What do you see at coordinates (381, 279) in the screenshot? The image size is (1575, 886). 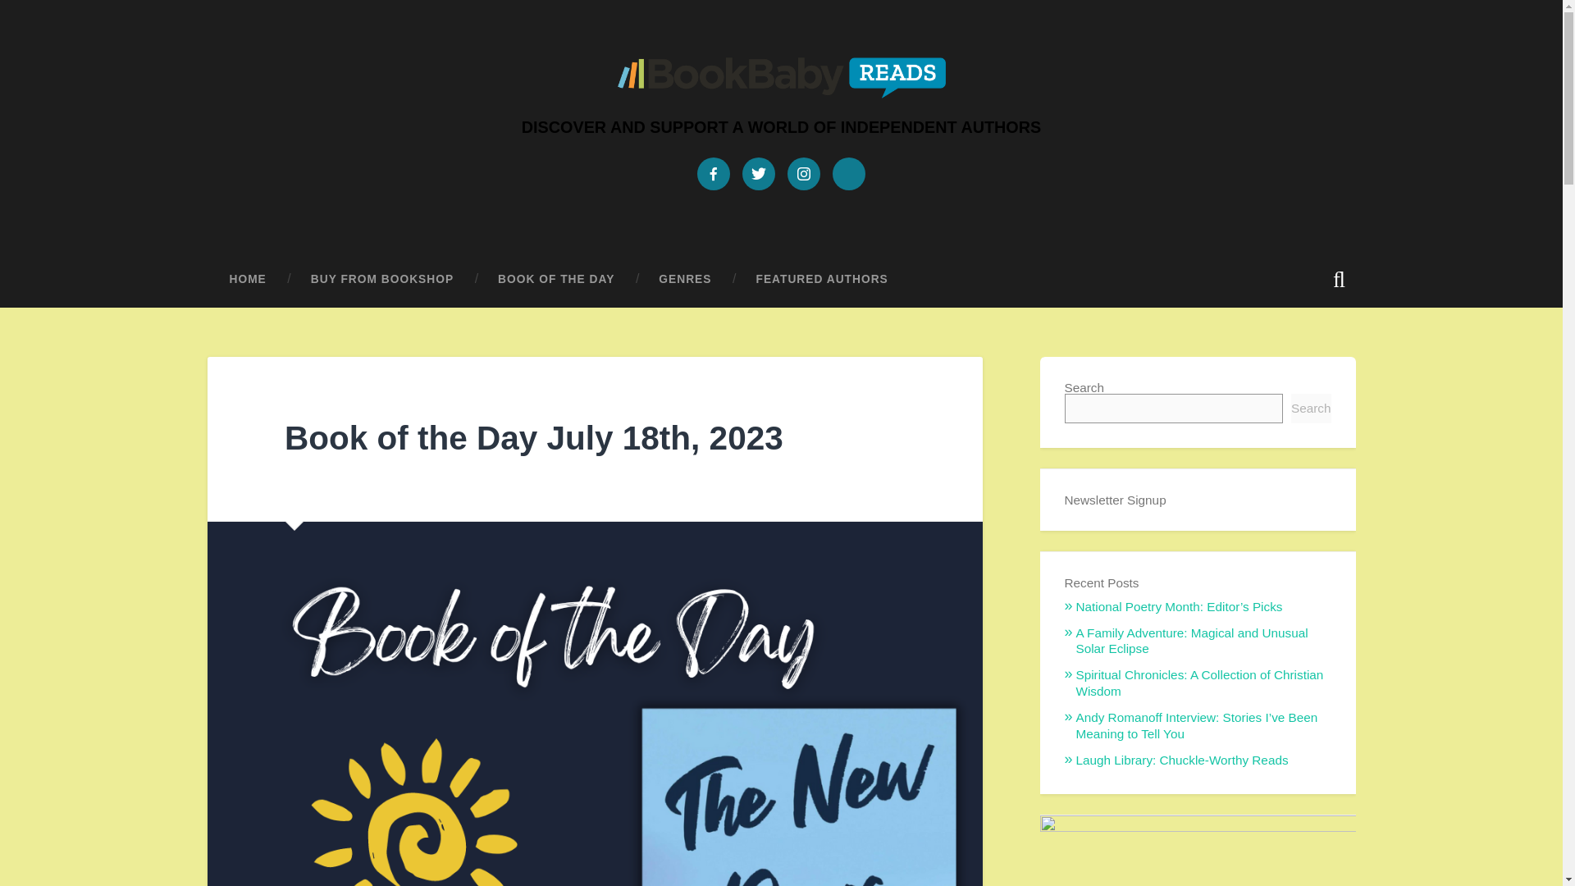 I see `BUY FROM BOOKSHOP` at bounding box center [381, 279].